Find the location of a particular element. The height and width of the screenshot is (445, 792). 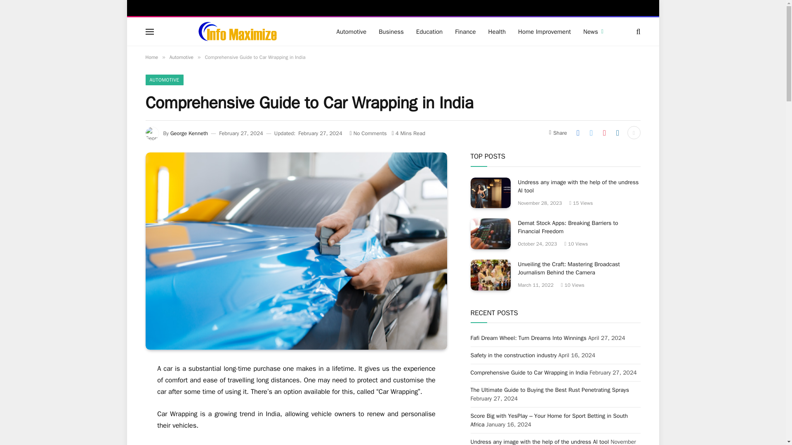

Education is located at coordinates (429, 31).